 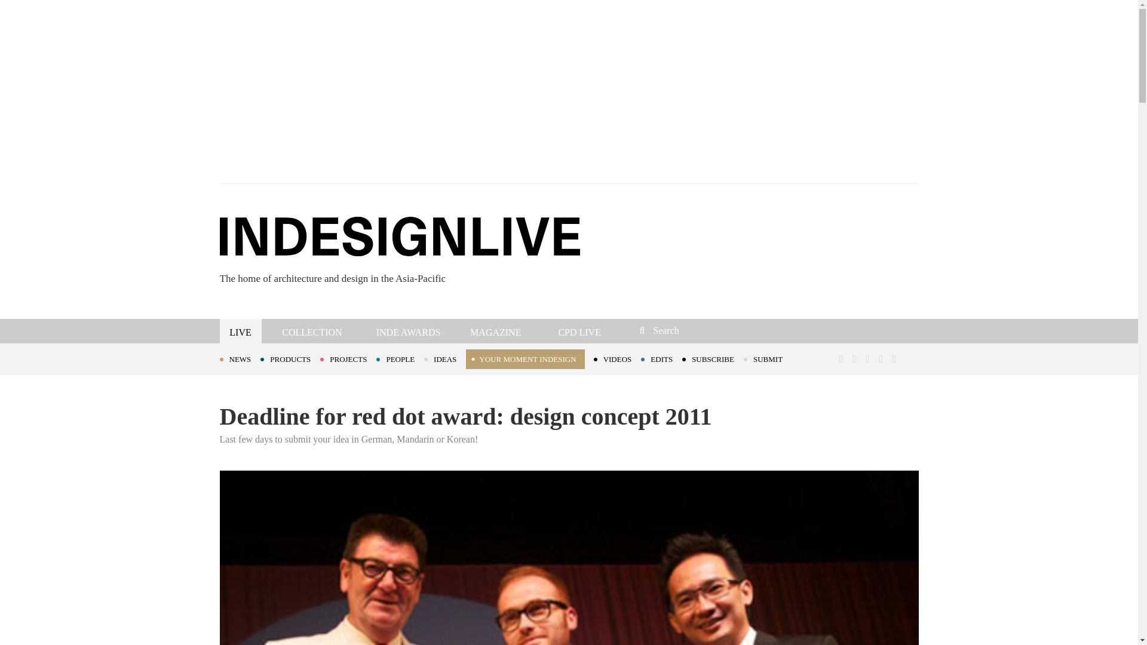 What do you see at coordinates (400, 358) in the screenshot?
I see `PEOPLE` at bounding box center [400, 358].